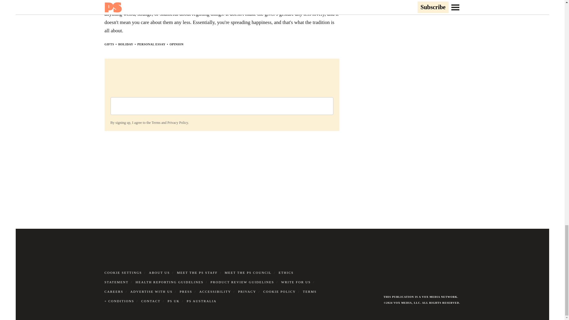  What do you see at coordinates (159, 272) in the screenshot?
I see `ABOUT US` at bounding box center [159, 272].